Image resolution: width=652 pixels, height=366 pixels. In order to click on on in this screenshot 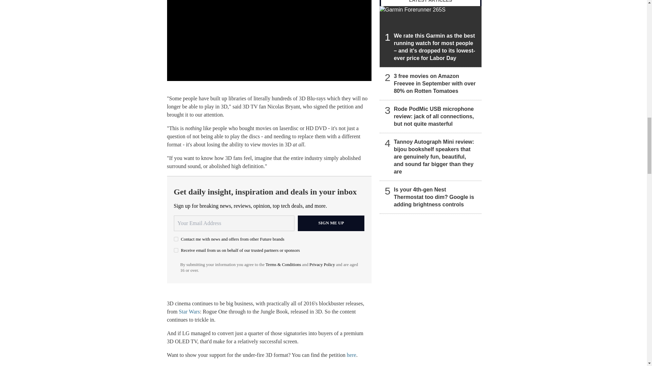, I will do `click(176, 250)`.